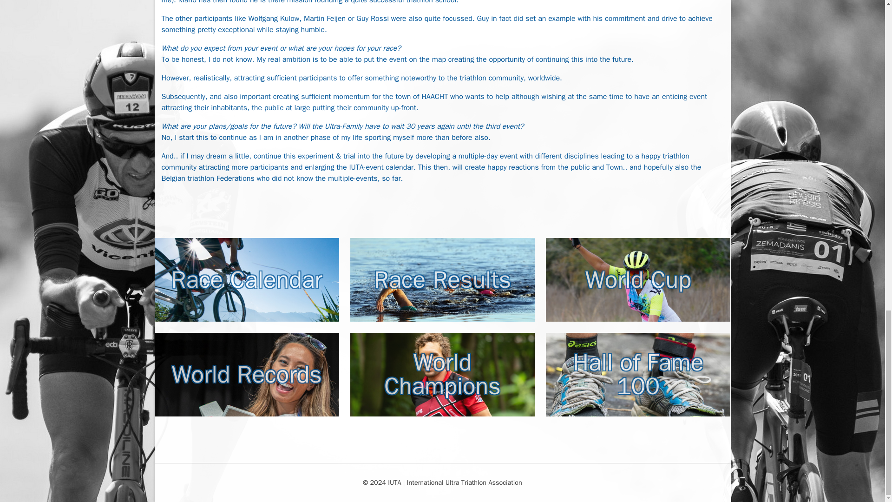 Image resolution: width=892 pixels, height=502 pixels. I want to click on Ultra Triathlon World Records, so click(246, 375).